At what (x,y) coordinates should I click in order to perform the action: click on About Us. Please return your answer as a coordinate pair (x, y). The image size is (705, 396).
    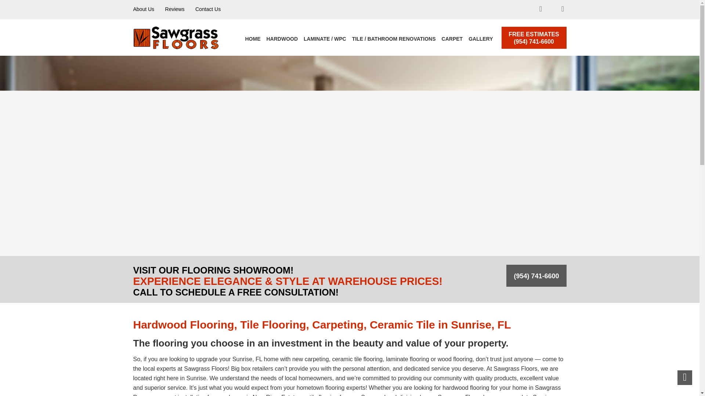
    Looking at the image, I should click on (144, 9).